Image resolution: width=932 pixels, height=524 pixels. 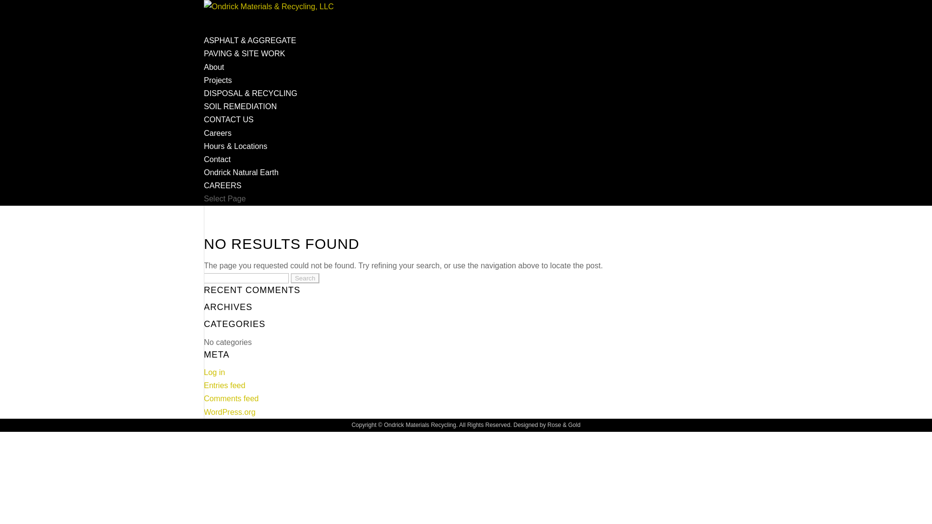 I want to click on SOIL REMEDIATION, so click(x=240, y=116).